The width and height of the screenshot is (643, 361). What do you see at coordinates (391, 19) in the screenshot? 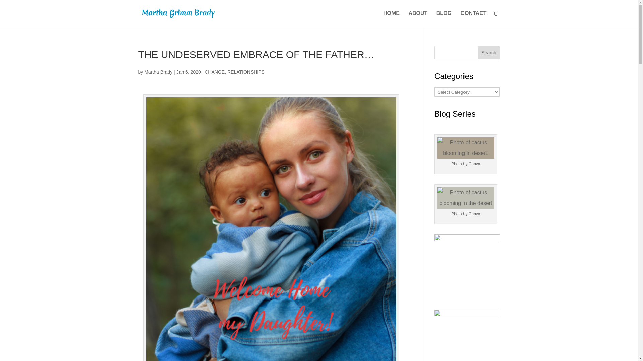
I see `HOME` at bounding box center [391, 19].